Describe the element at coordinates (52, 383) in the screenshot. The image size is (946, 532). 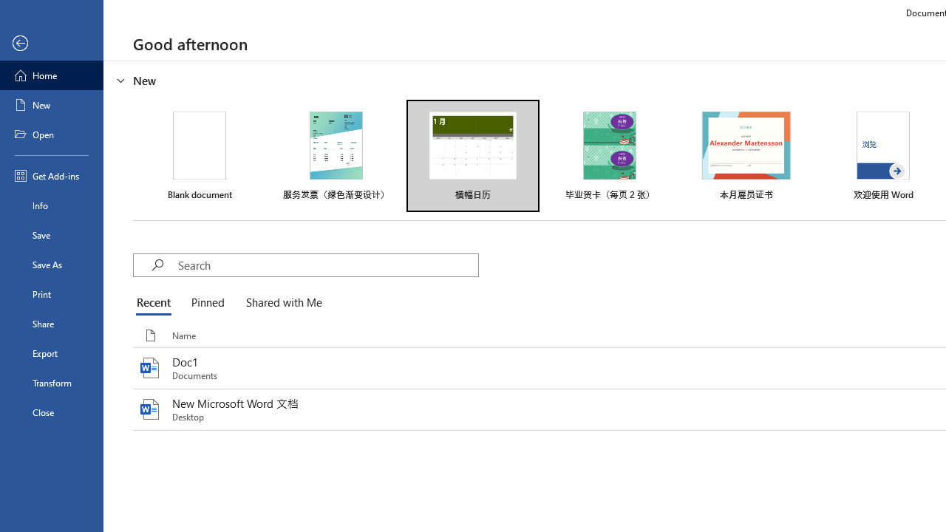
I see `Transform` at that location.